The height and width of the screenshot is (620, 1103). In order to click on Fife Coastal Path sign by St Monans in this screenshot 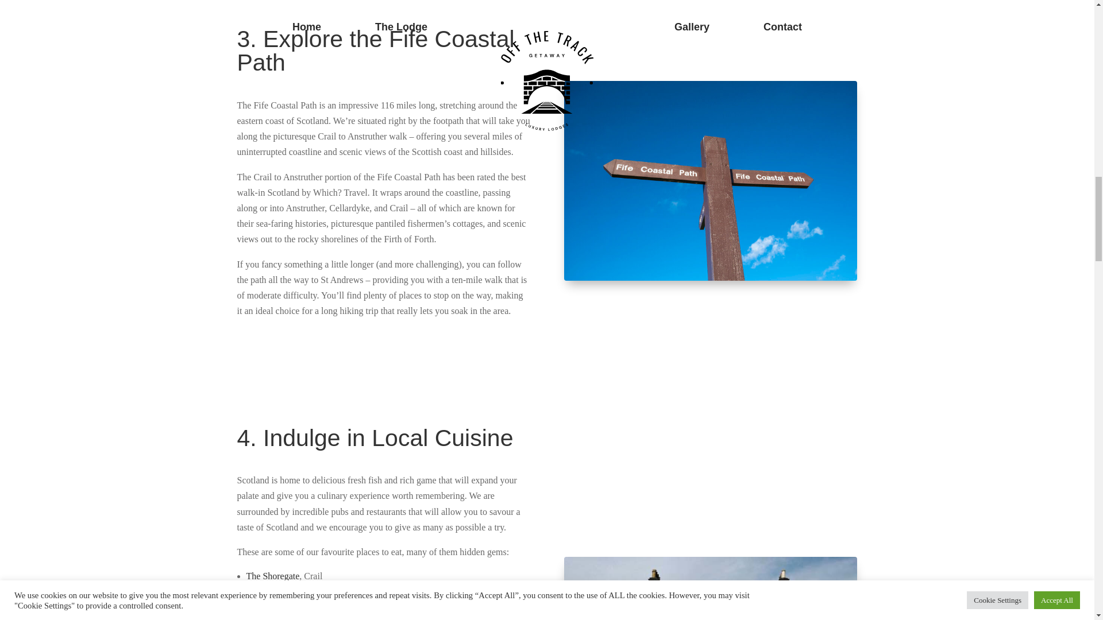, I will do `click(710, 181)`.